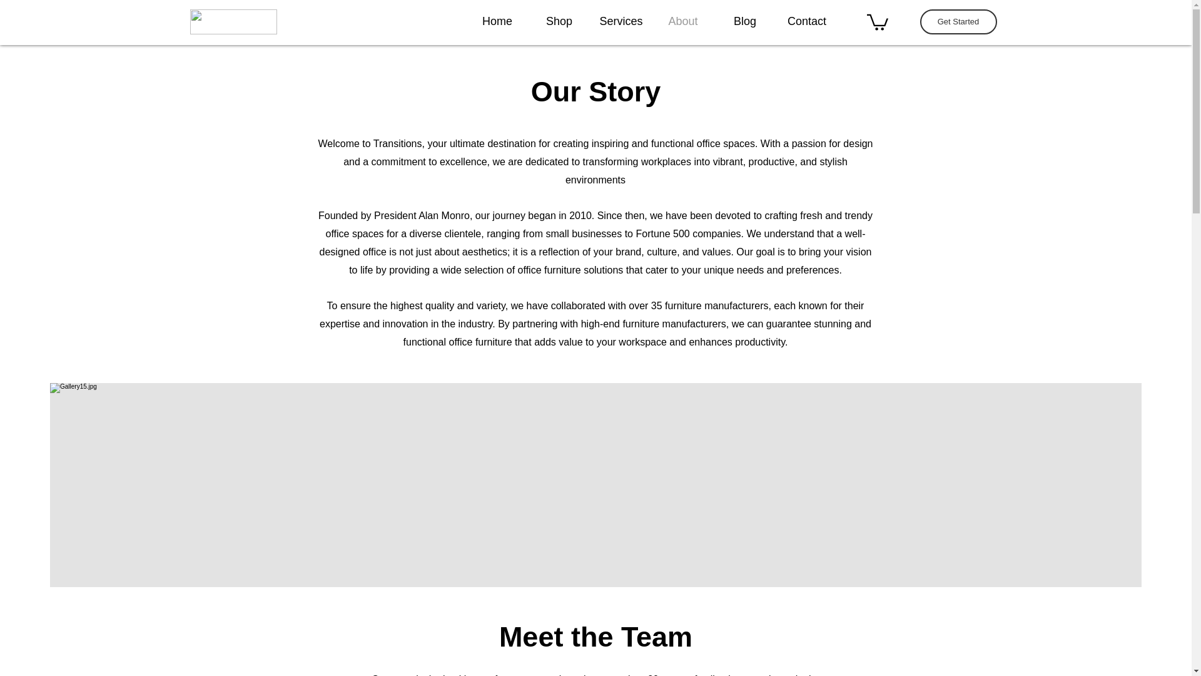 Image resolution: width=1201 pixels, height=676 pixels. What do you see at coordinates (745, 21) in the screenshot?
I see `Blog` at bounding box center [745, 21].